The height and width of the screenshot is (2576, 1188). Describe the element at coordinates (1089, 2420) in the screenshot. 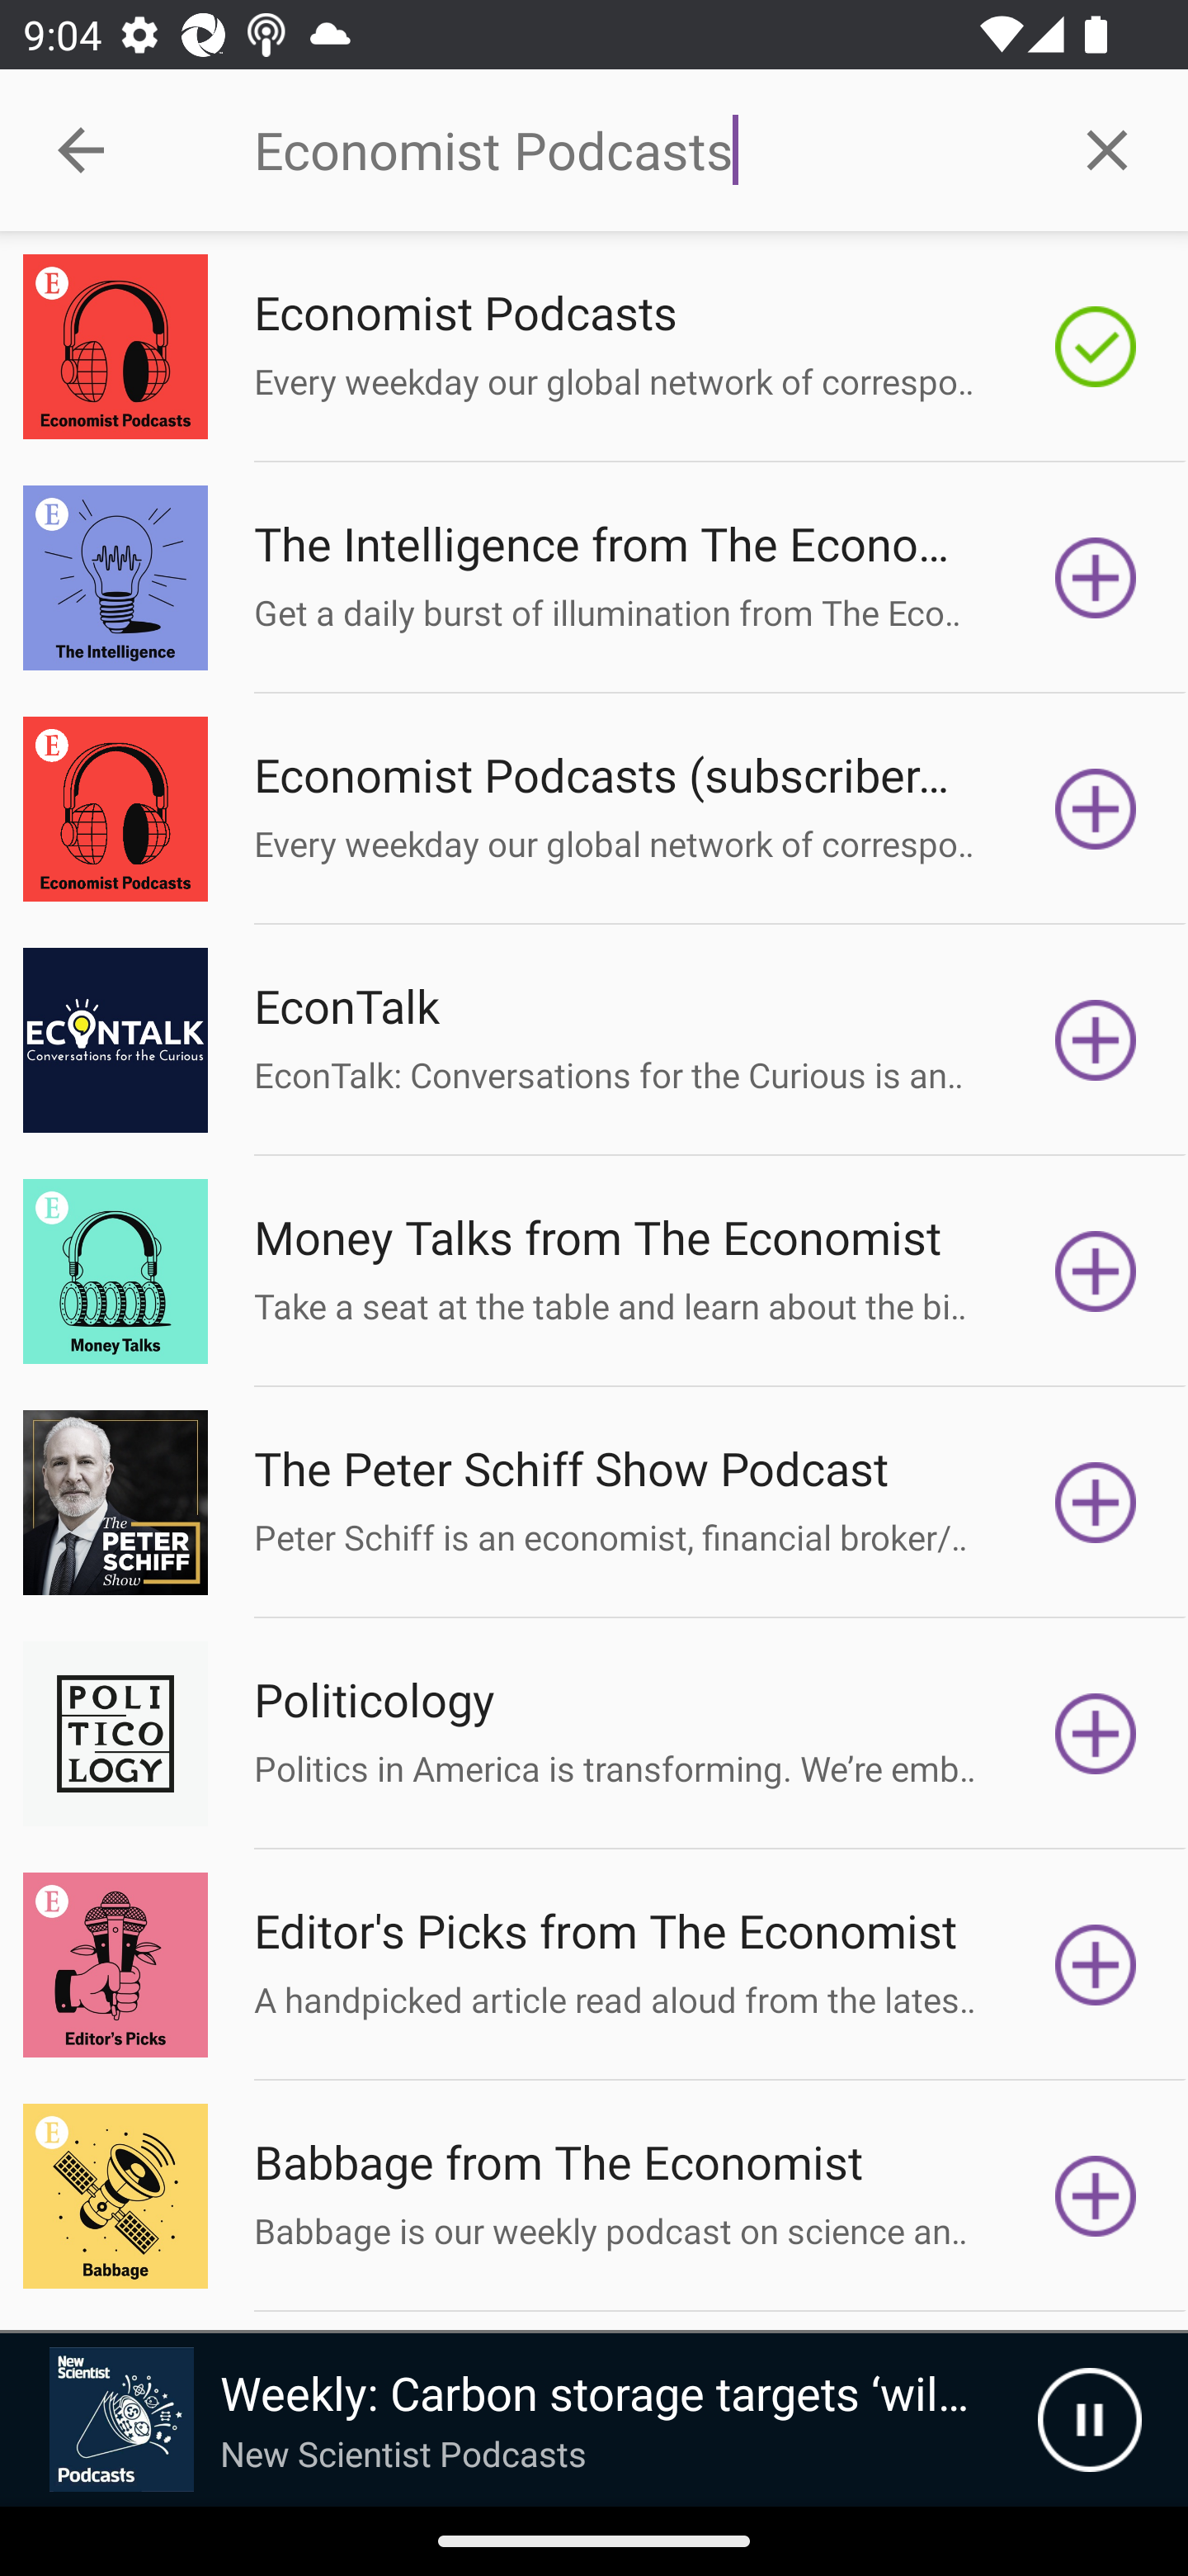

I see `Pause` at that location.